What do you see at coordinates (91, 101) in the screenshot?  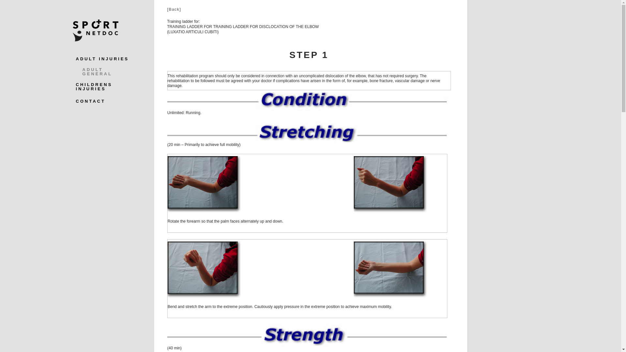 I see `CONTACT` at bounding box center [91, 101].